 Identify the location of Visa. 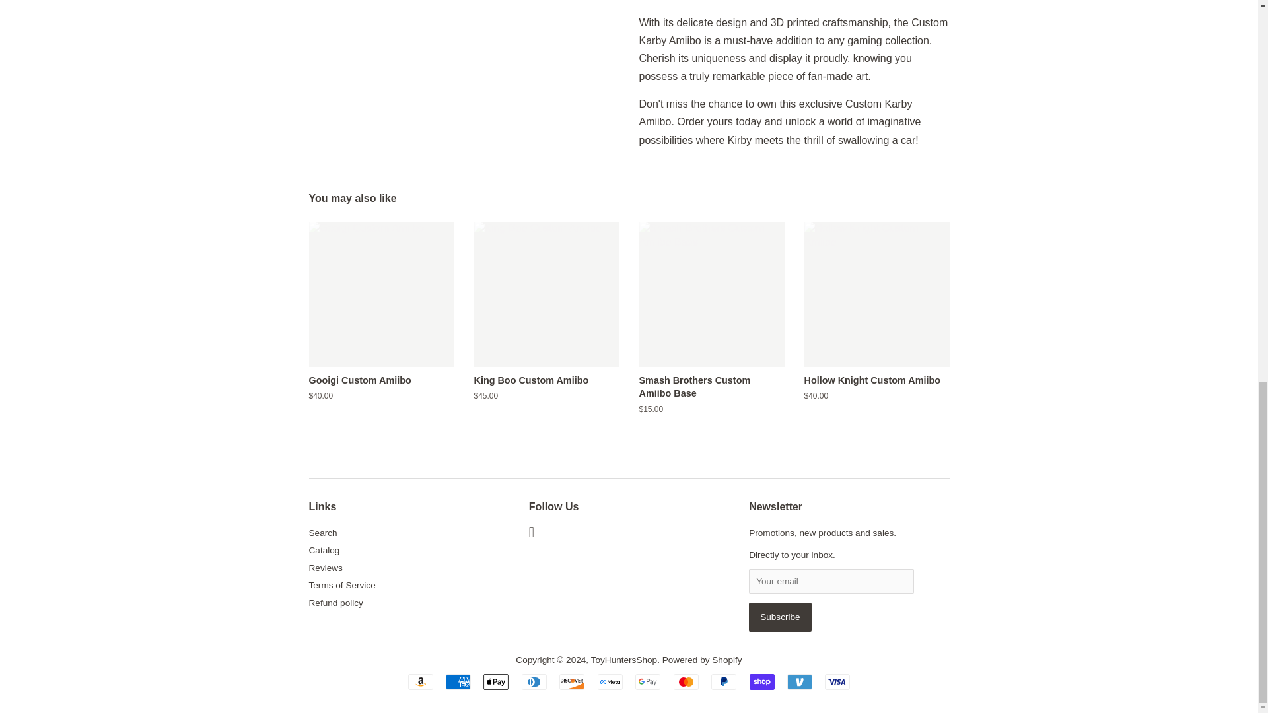
(837, 681).